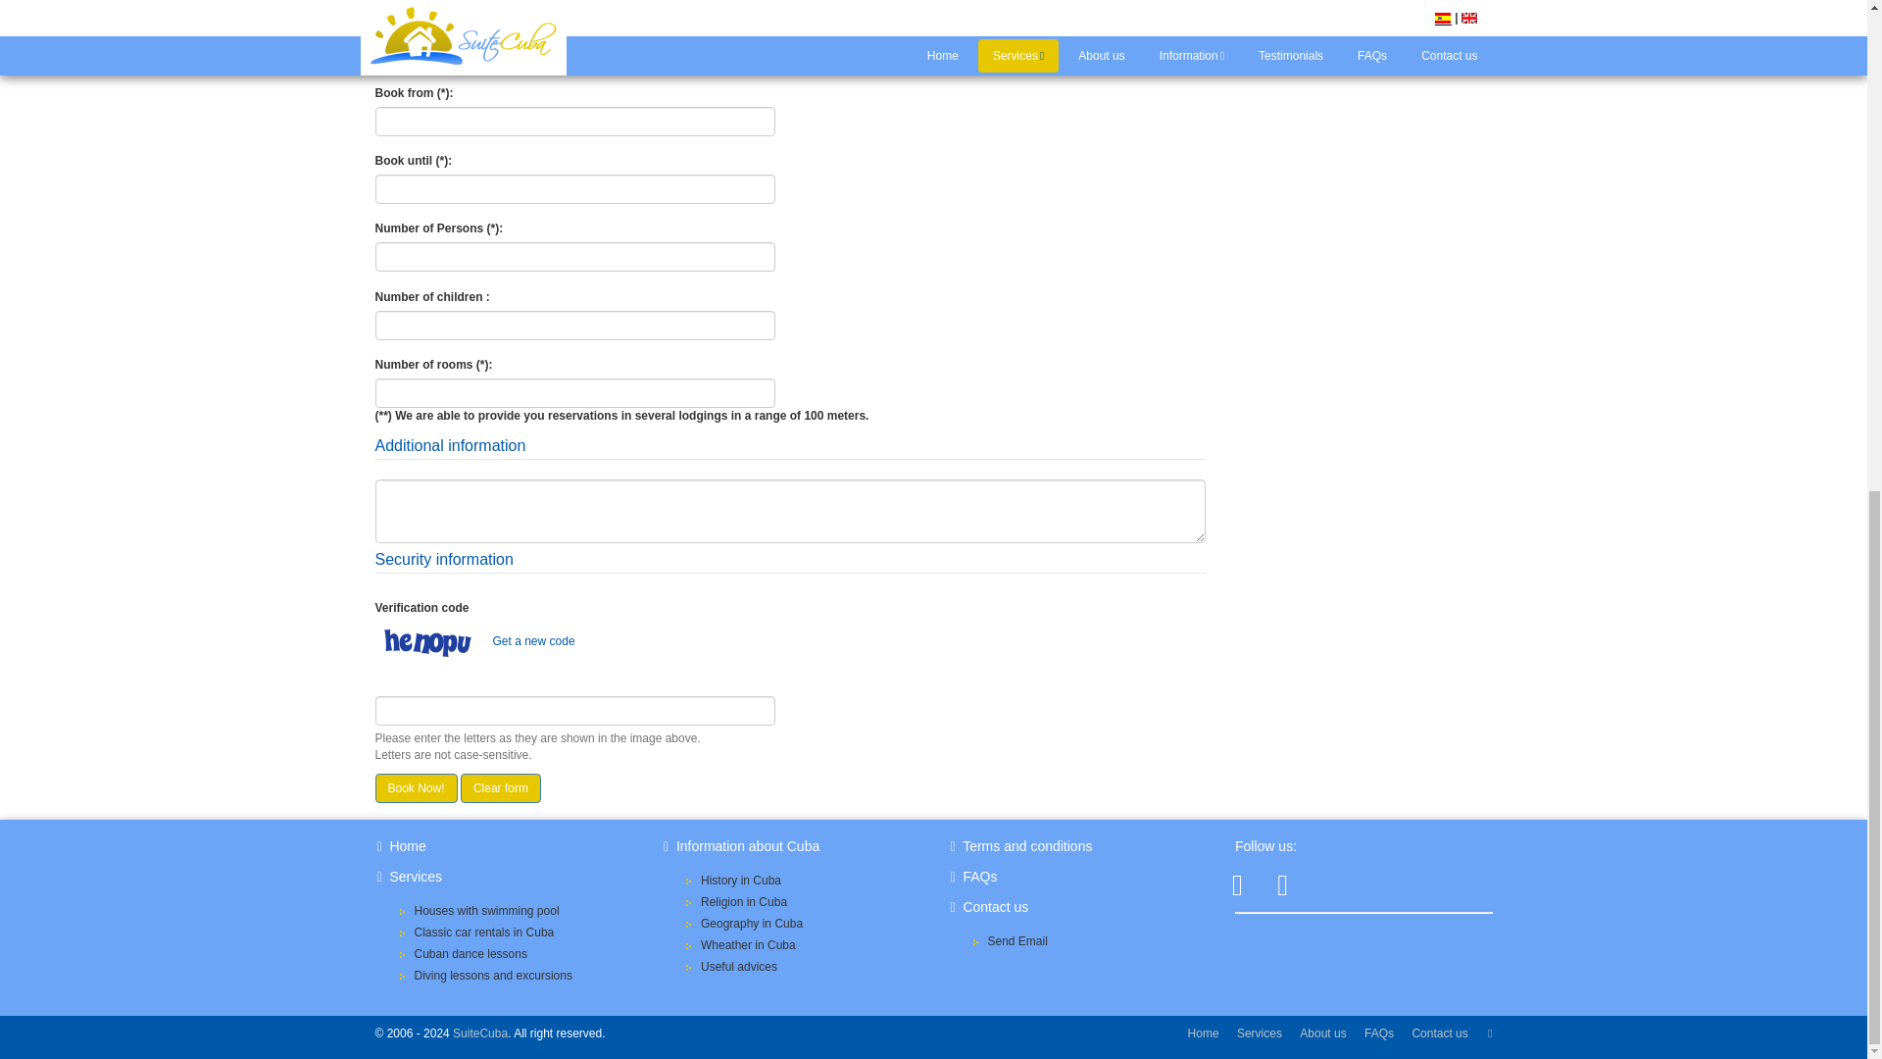 This screenshot has height=1059, width=1882. Describe the element at coordinates (501, 788) in the screenshot. I see `Clear form` at that location.